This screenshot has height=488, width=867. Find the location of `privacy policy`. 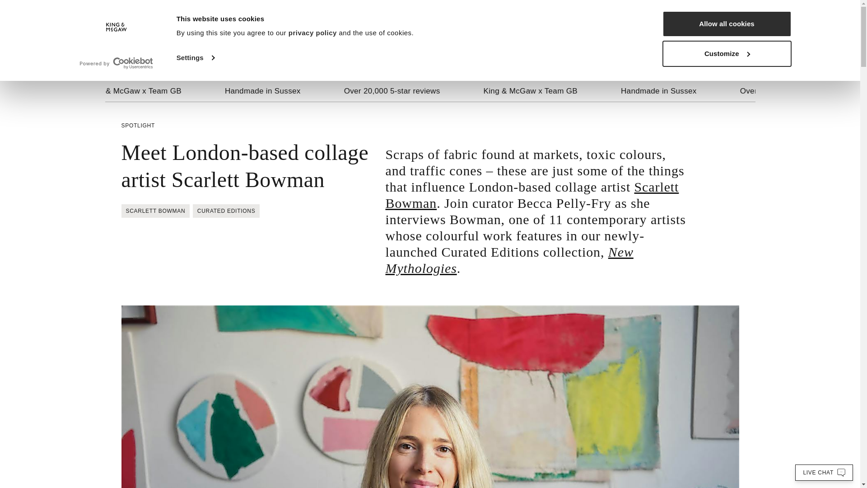

privacy policy is located at coordinates (312, 33).